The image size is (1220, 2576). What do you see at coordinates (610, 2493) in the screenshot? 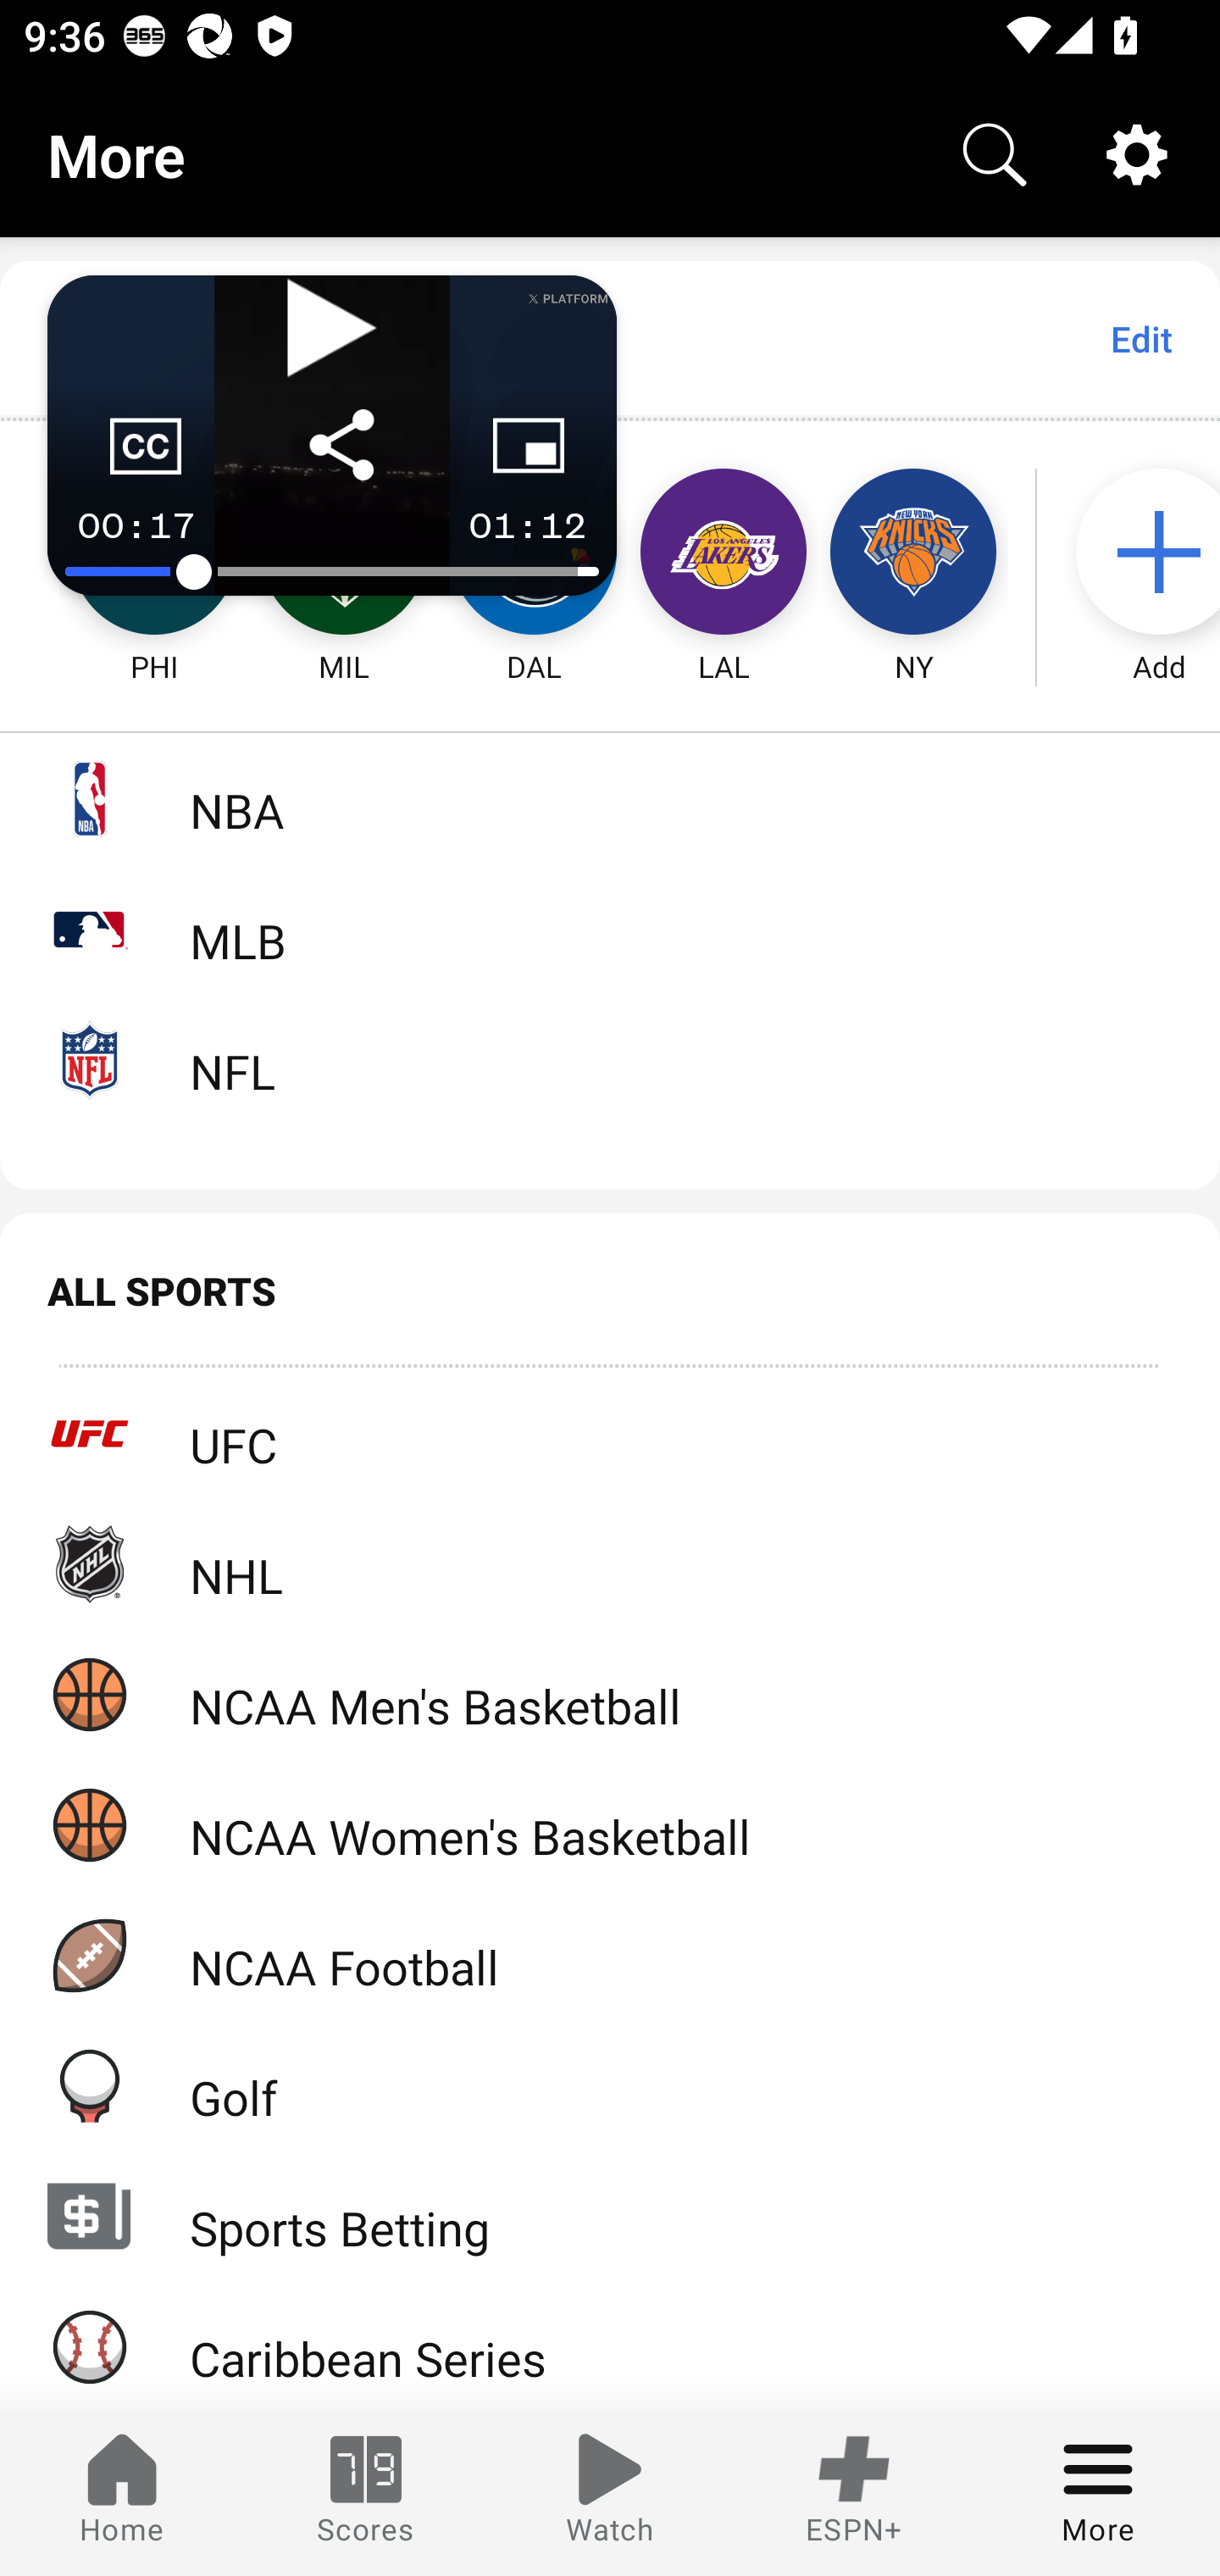
I see `Watch` at bounding box center [610, 2493].